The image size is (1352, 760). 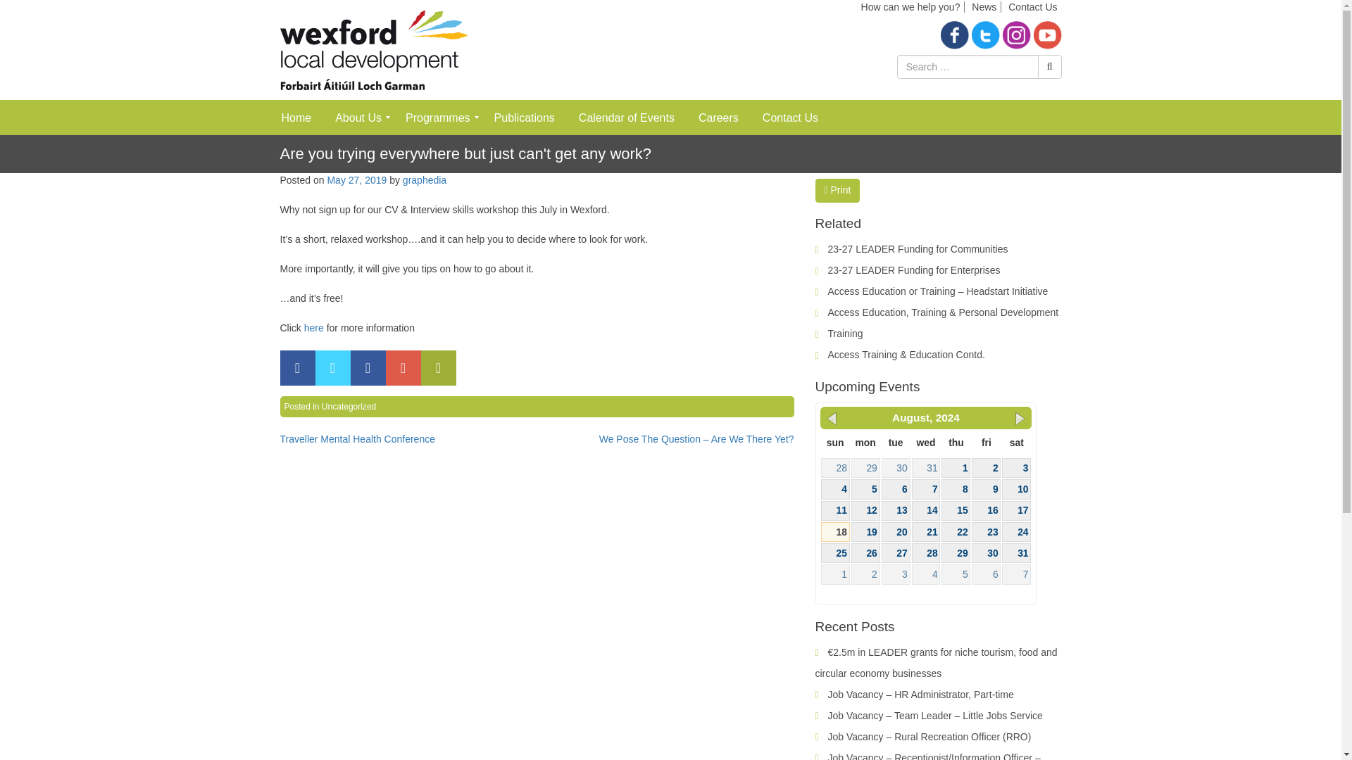 I want to click on Share by Email, so click(x=438, y=367).